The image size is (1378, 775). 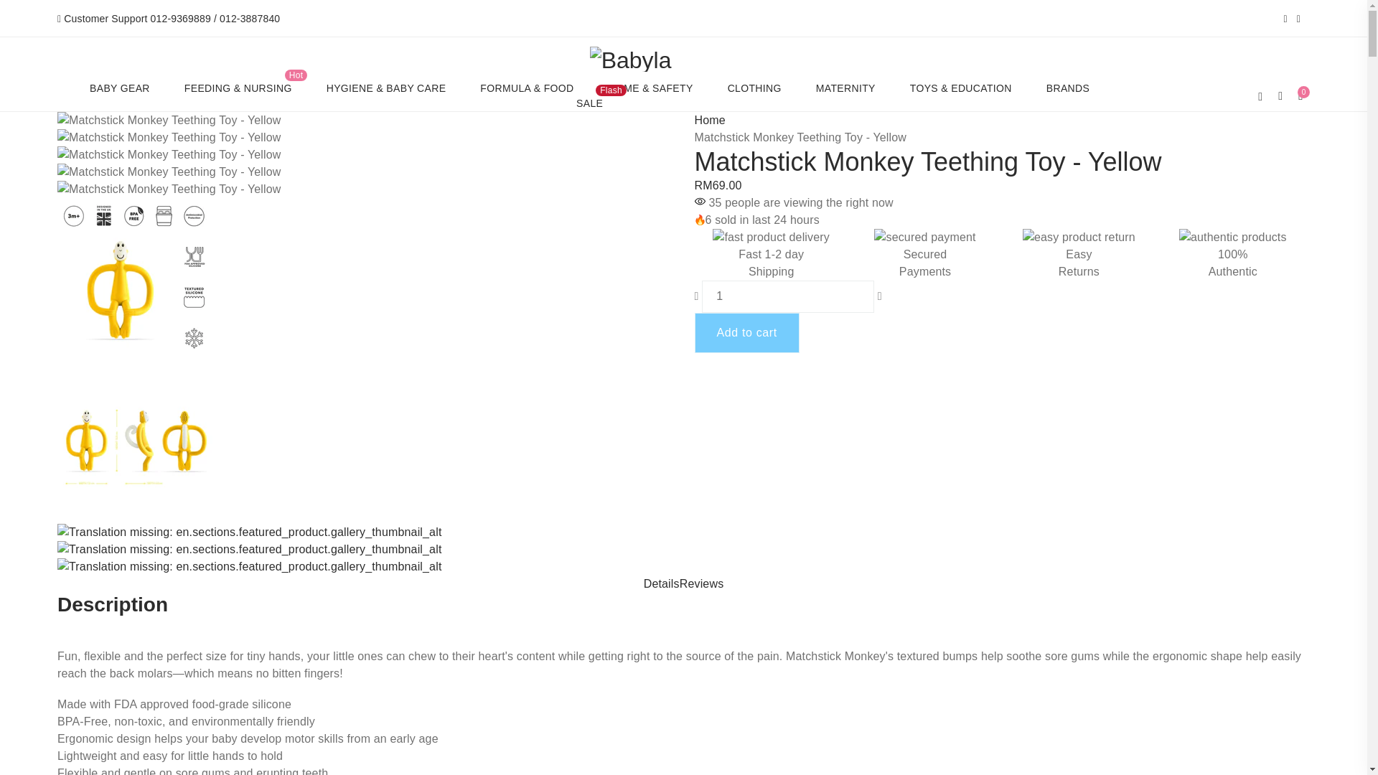 I want to click on Home, so click(x=710, y=120).